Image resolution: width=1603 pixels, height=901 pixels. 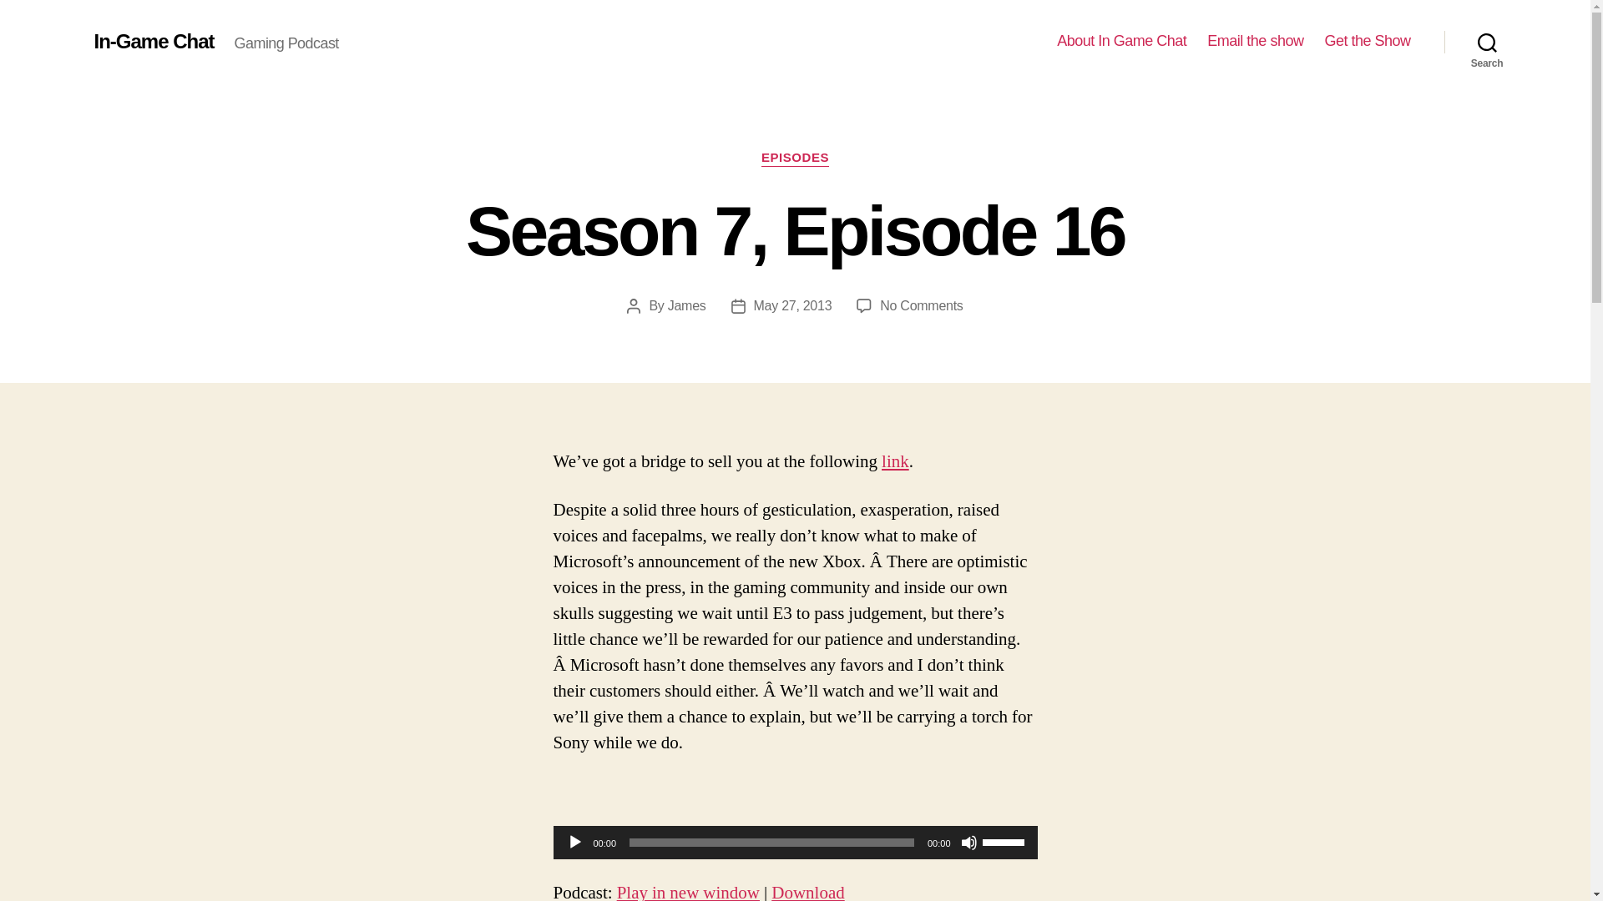 I want to click on Play, so click(x=1367, y=41).